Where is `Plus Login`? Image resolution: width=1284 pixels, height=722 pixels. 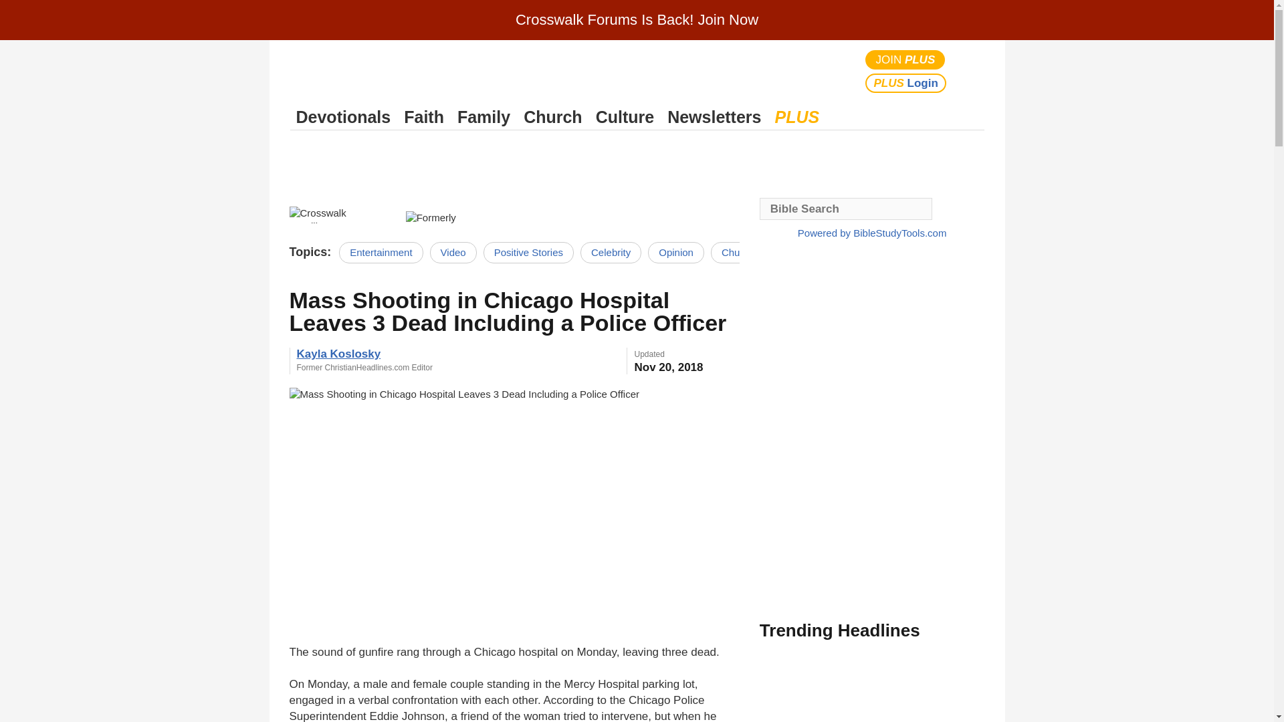 Plus Login is located at coordinates (905, 83).